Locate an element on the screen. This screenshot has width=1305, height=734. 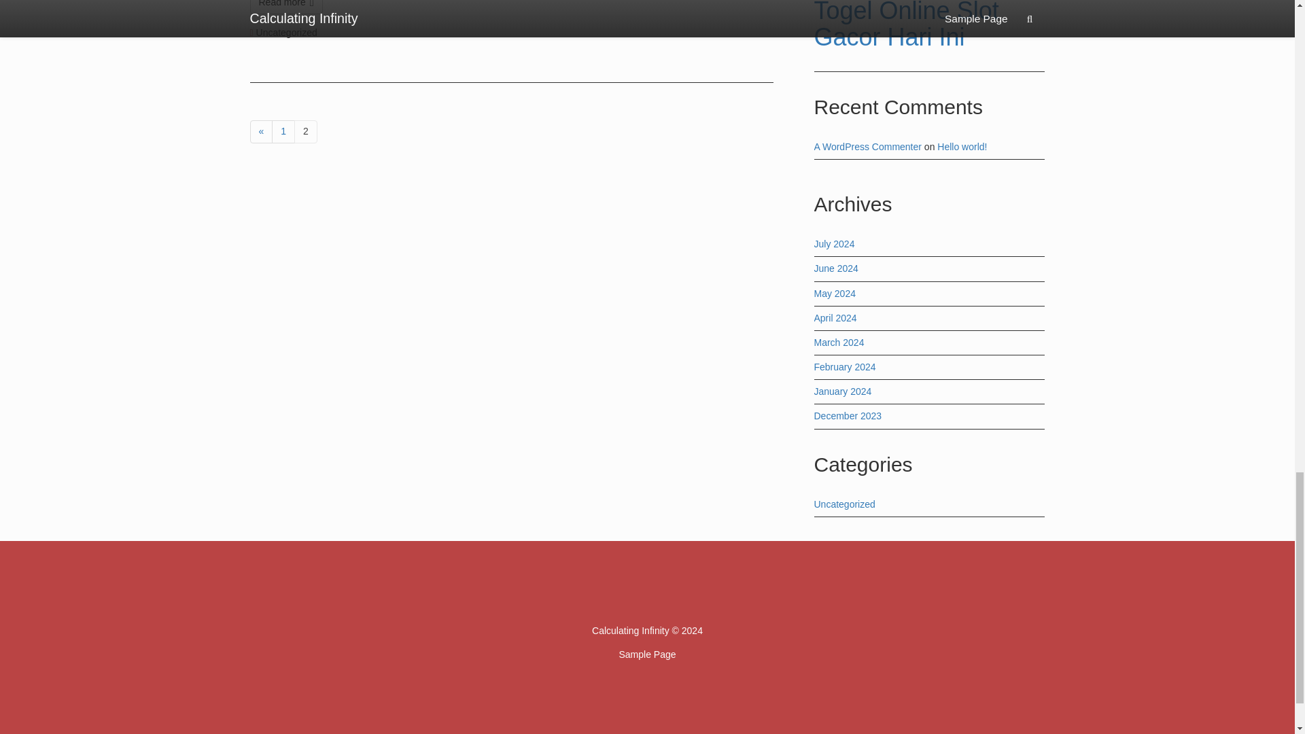
Uncategorized is located at coordinates (286, 33).